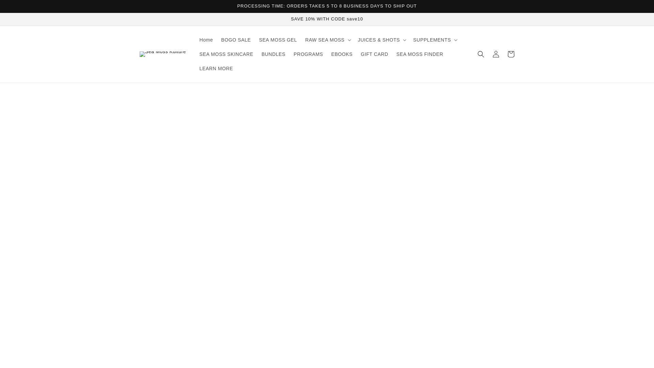 The image size is (654, 368). I want to click on SEA MOSS GEL, so click(278, 40).